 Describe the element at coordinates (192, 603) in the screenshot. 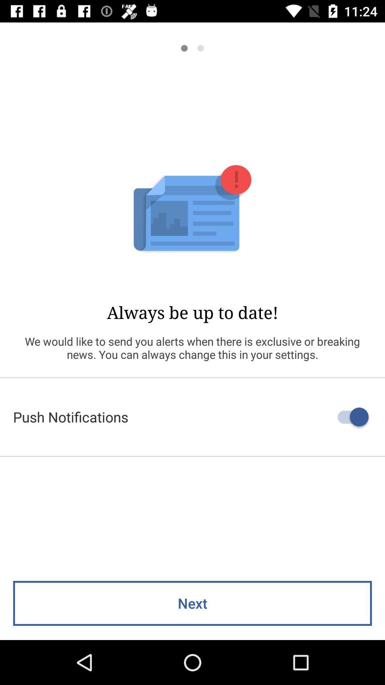

I see `swipe until the next item` at that location.